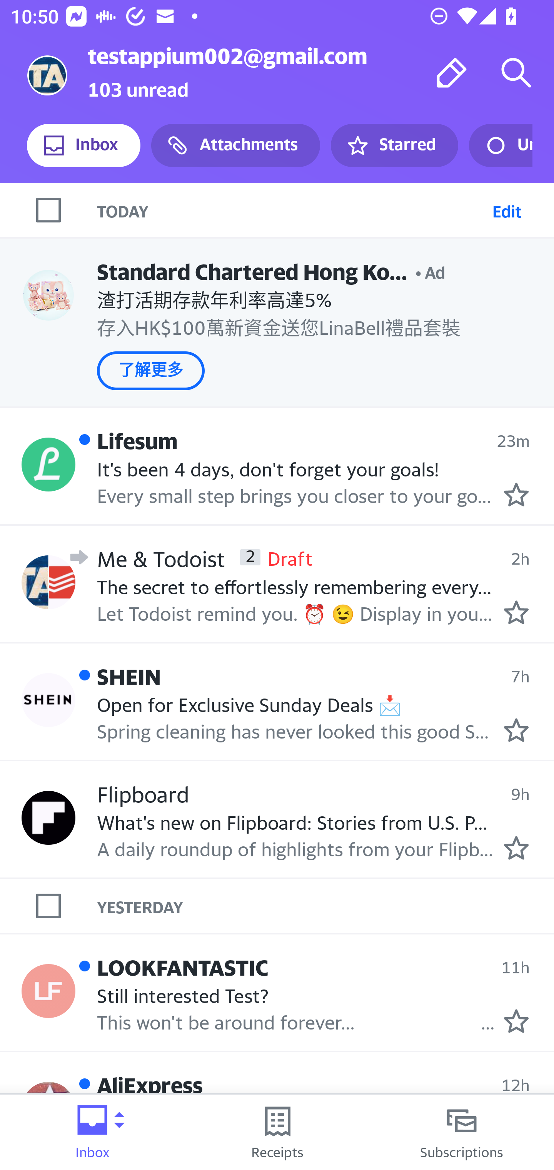 The height and width of the screenshot is (1170, 554). What do you see at coordinates (507, 210) in the screenshot?
I see `Edit Select emails` at bounding box center [507, 210].